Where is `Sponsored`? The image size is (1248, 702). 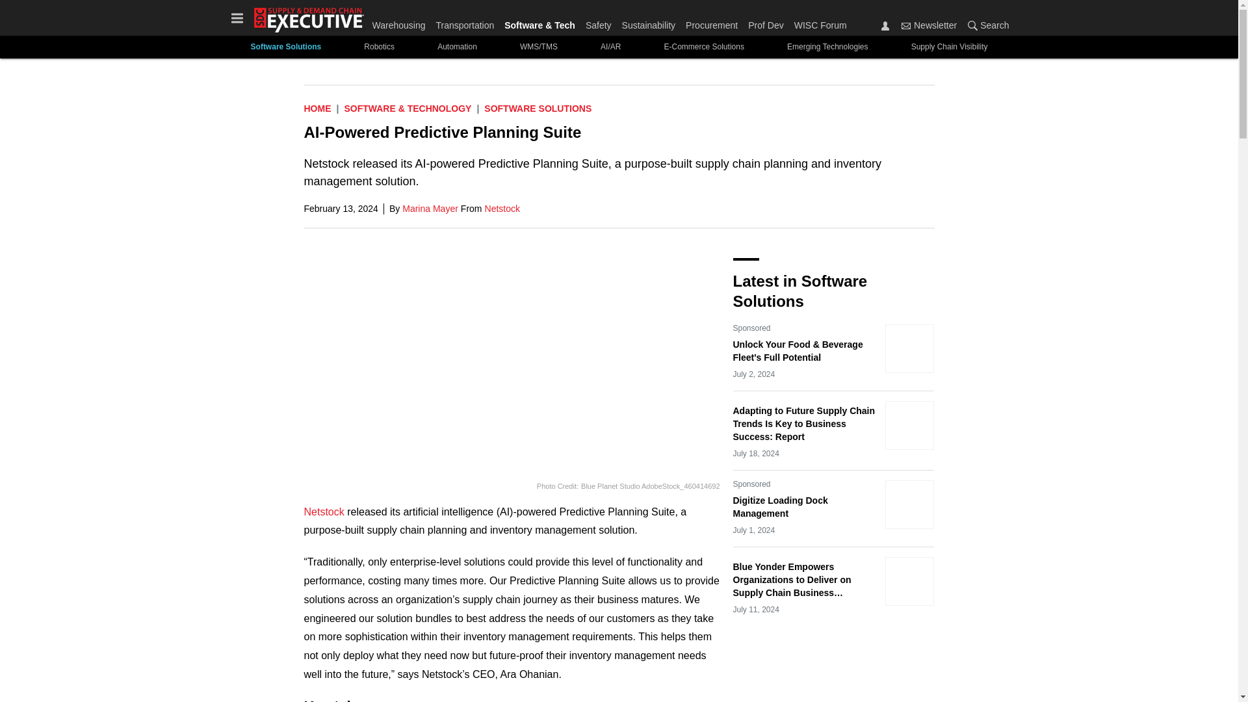 Sponsored is located at coordinates (752, 484).